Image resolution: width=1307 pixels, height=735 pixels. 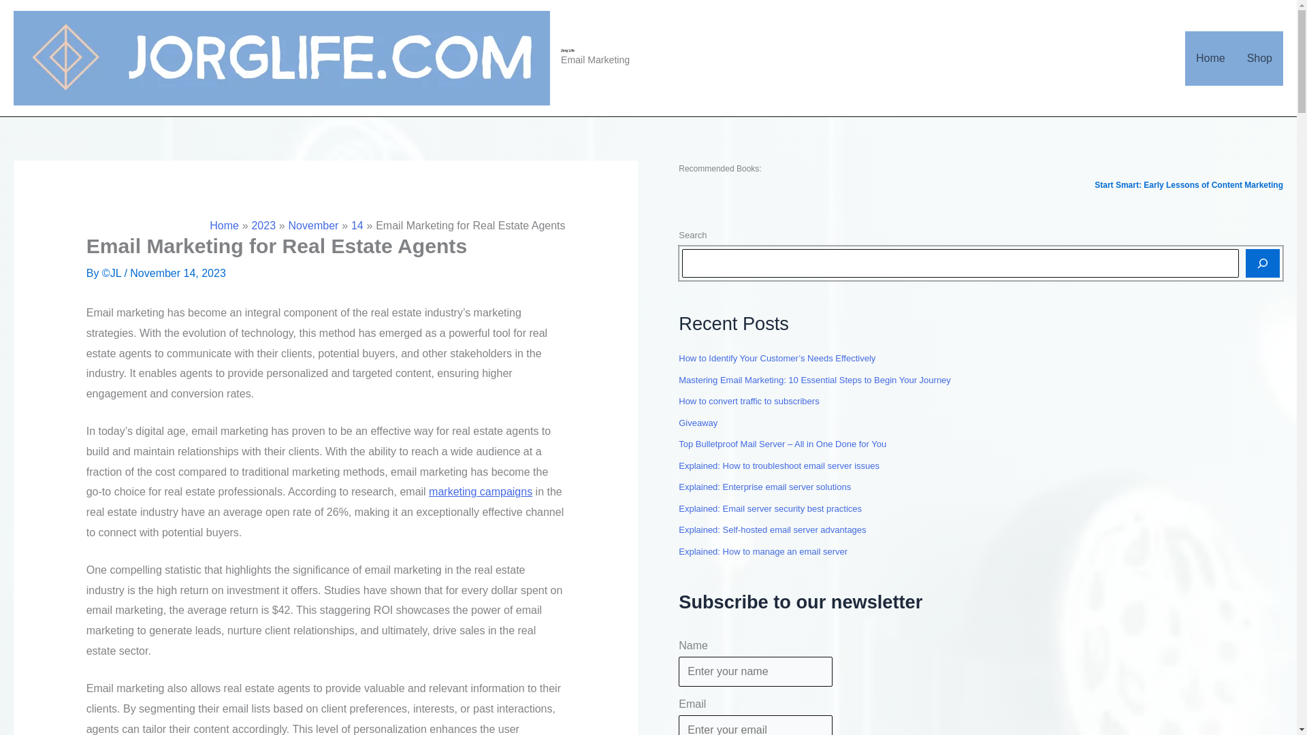 I want to click on November, so click(x=313, y=225).